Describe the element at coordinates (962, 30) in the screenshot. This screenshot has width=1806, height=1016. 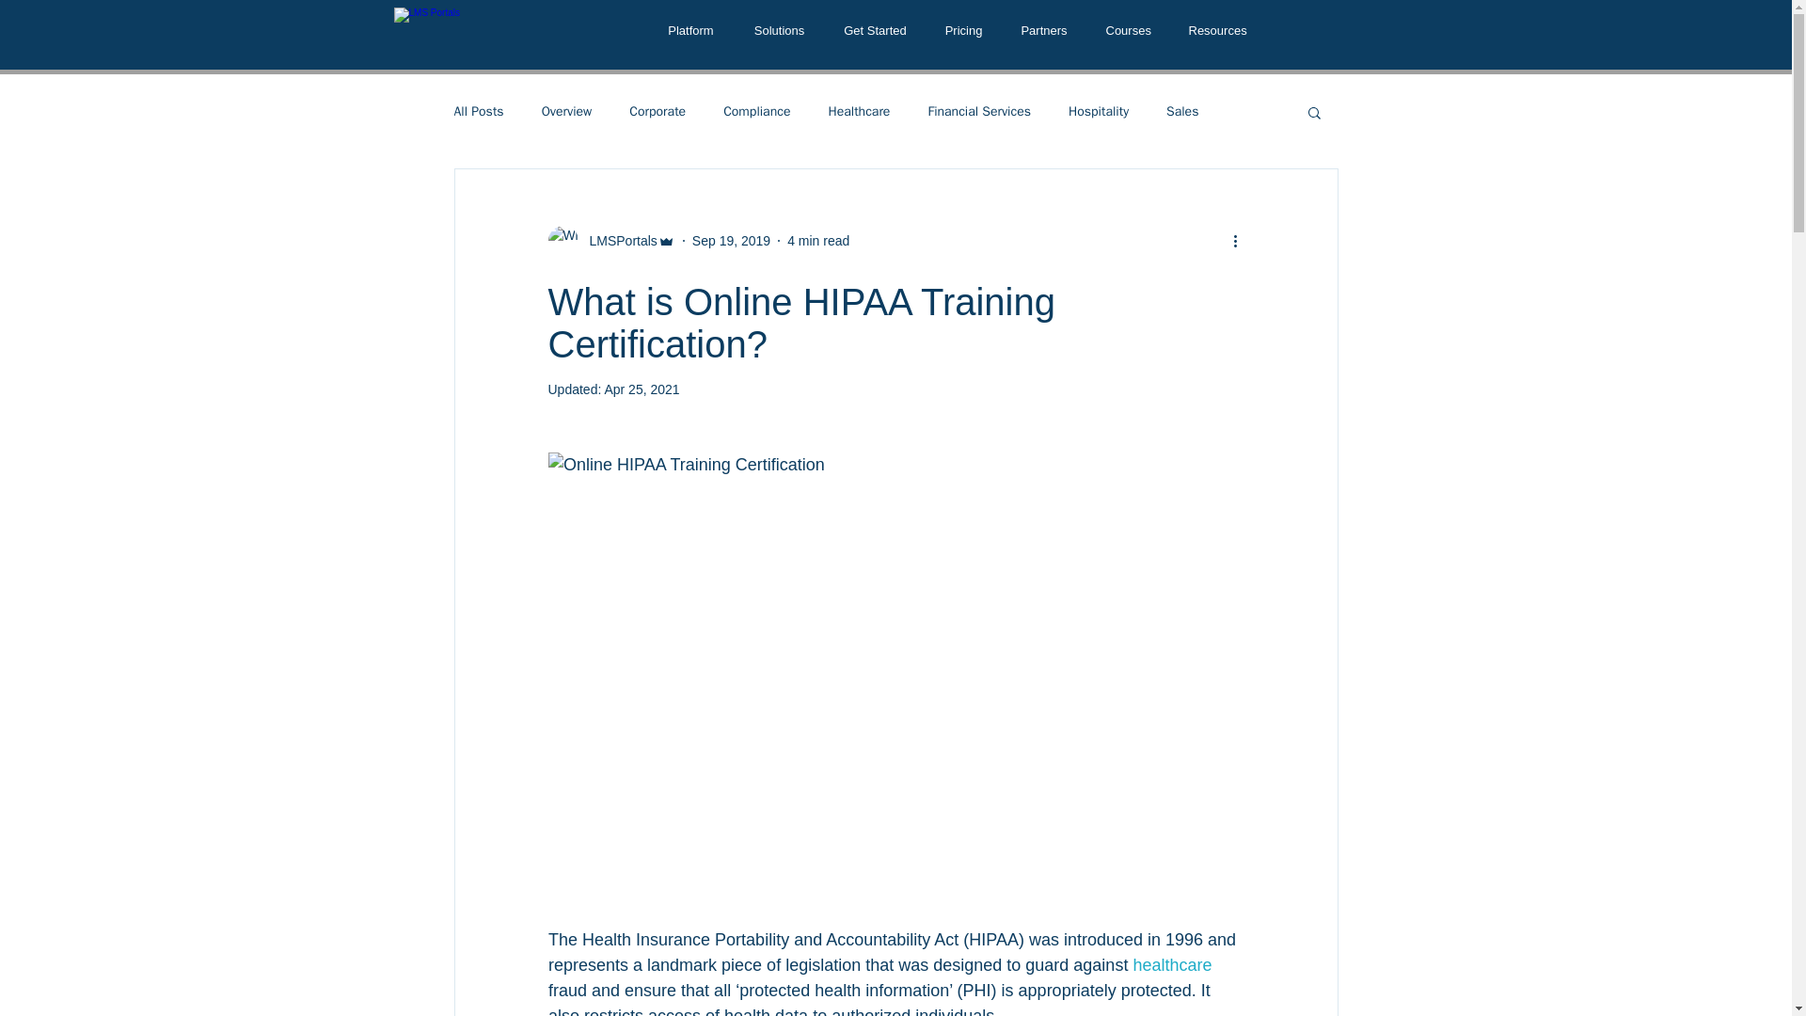
I see `Pricing` at that location.